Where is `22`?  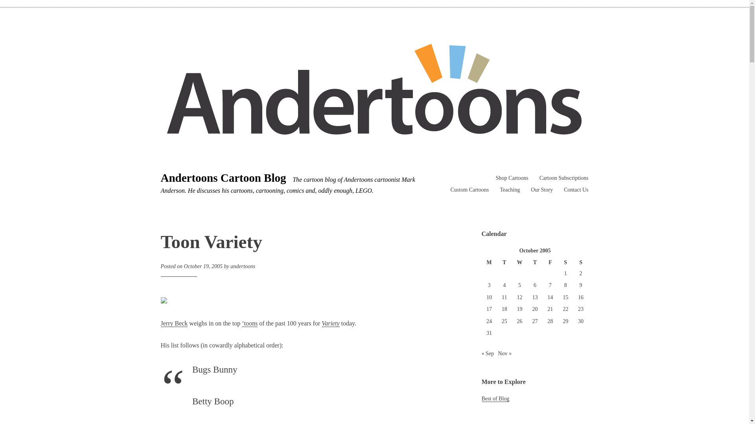 22 is located at coordinates (565, 309).